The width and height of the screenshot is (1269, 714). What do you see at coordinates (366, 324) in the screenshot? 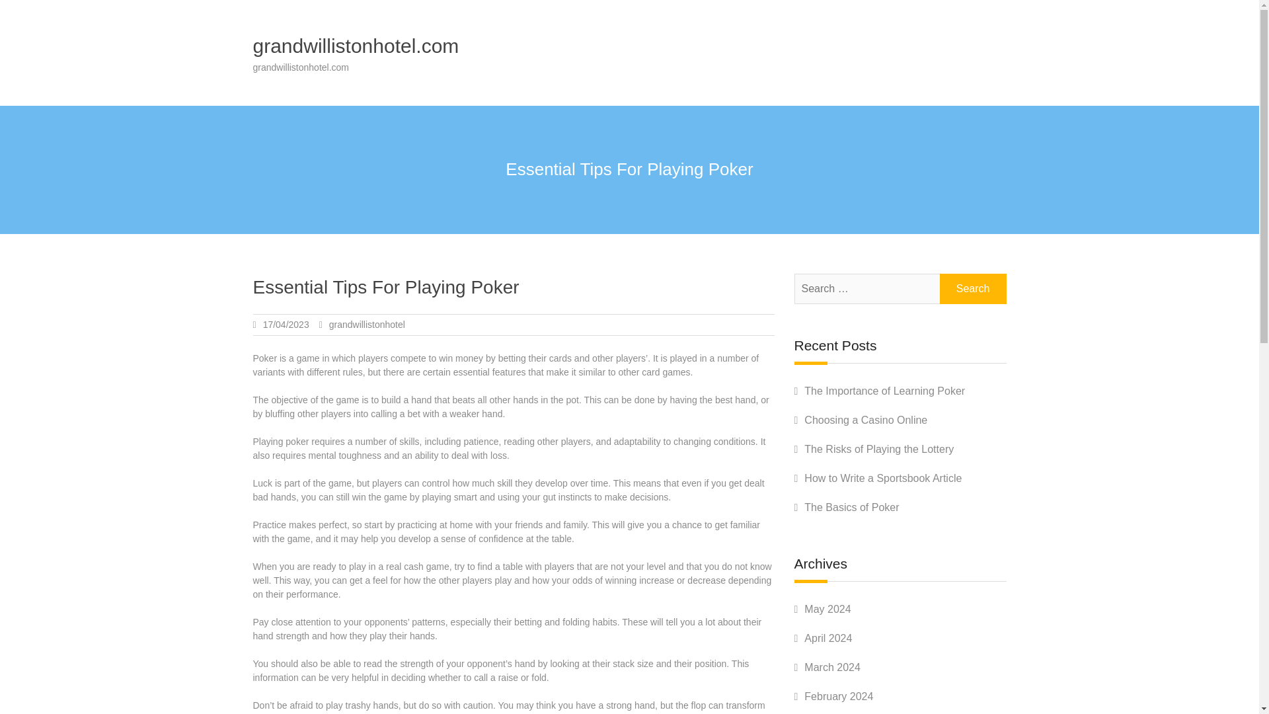
I see `grandwillistonhotel` at bounding box center [366, 324].